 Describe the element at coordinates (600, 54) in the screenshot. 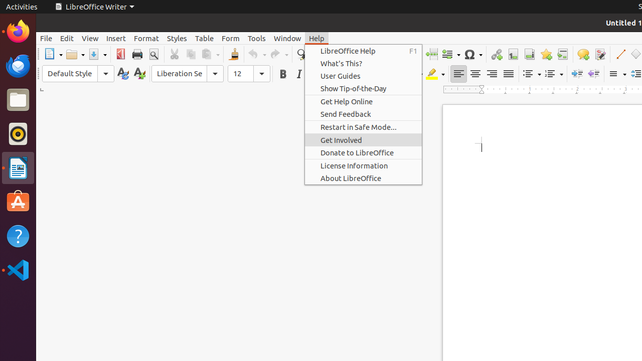

I see `Track Changes Functions` at that location.